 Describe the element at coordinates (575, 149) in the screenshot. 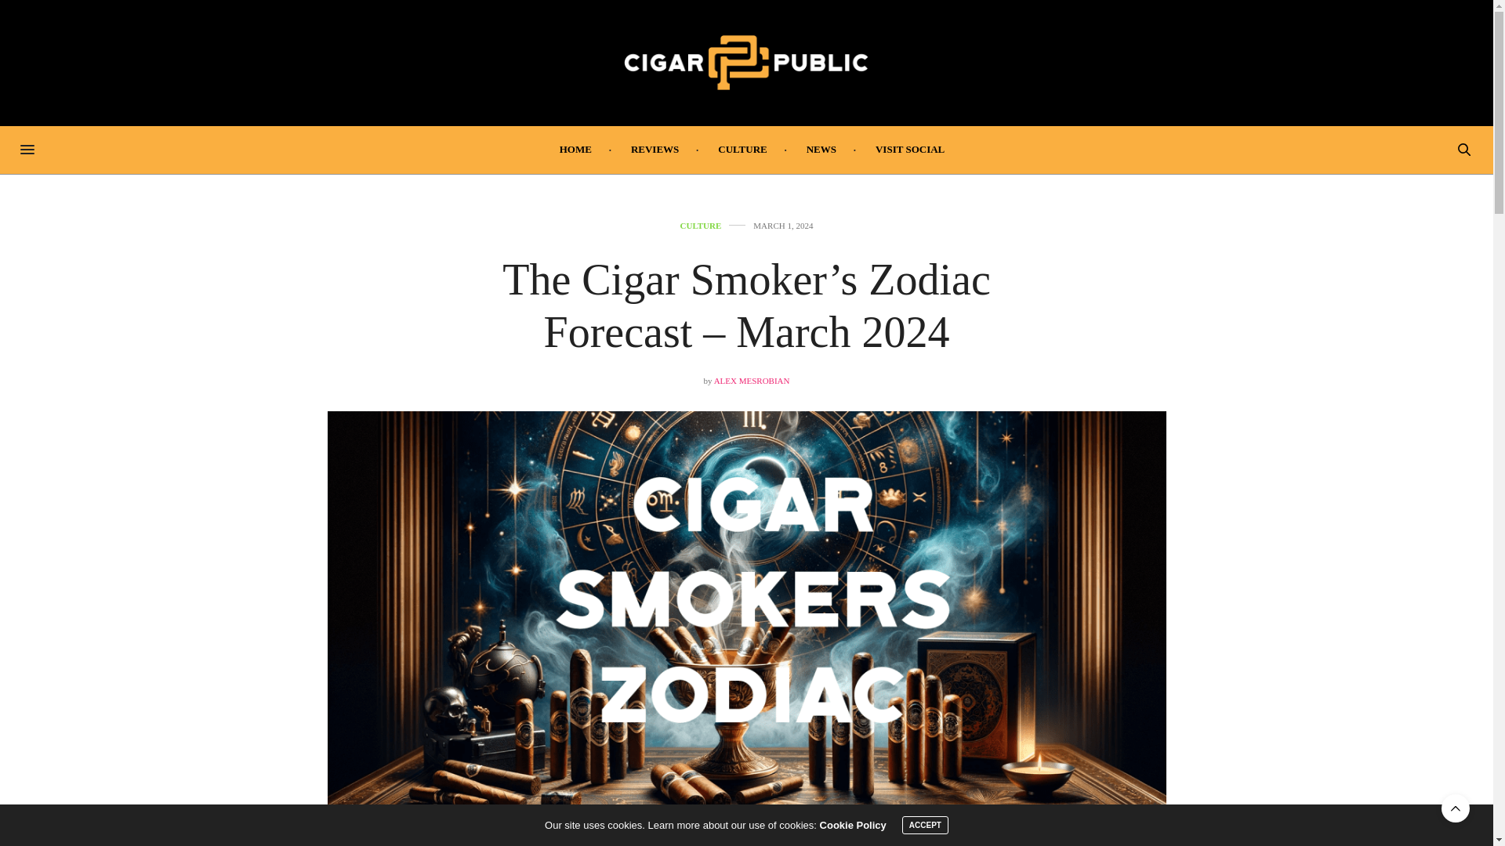

I see `HOME` at that location.